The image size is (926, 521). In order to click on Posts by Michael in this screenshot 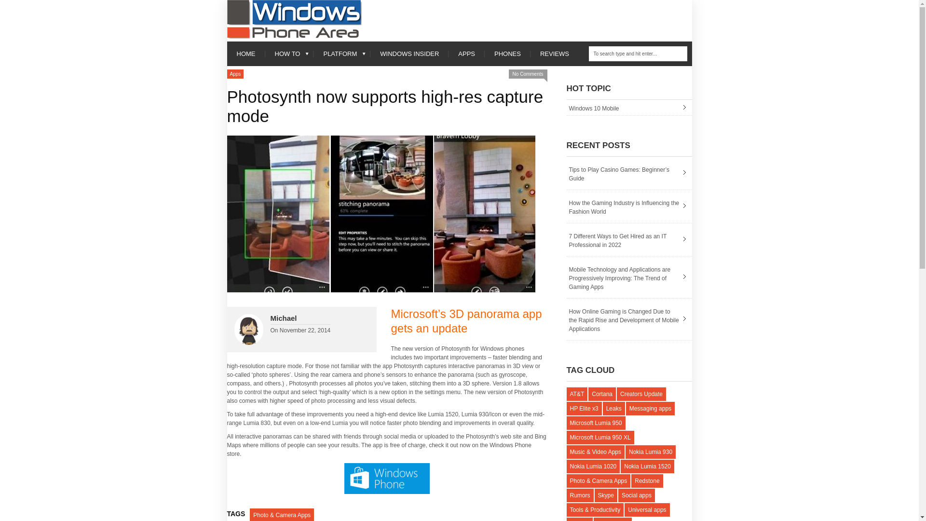, I will do `click(283, 318)`.